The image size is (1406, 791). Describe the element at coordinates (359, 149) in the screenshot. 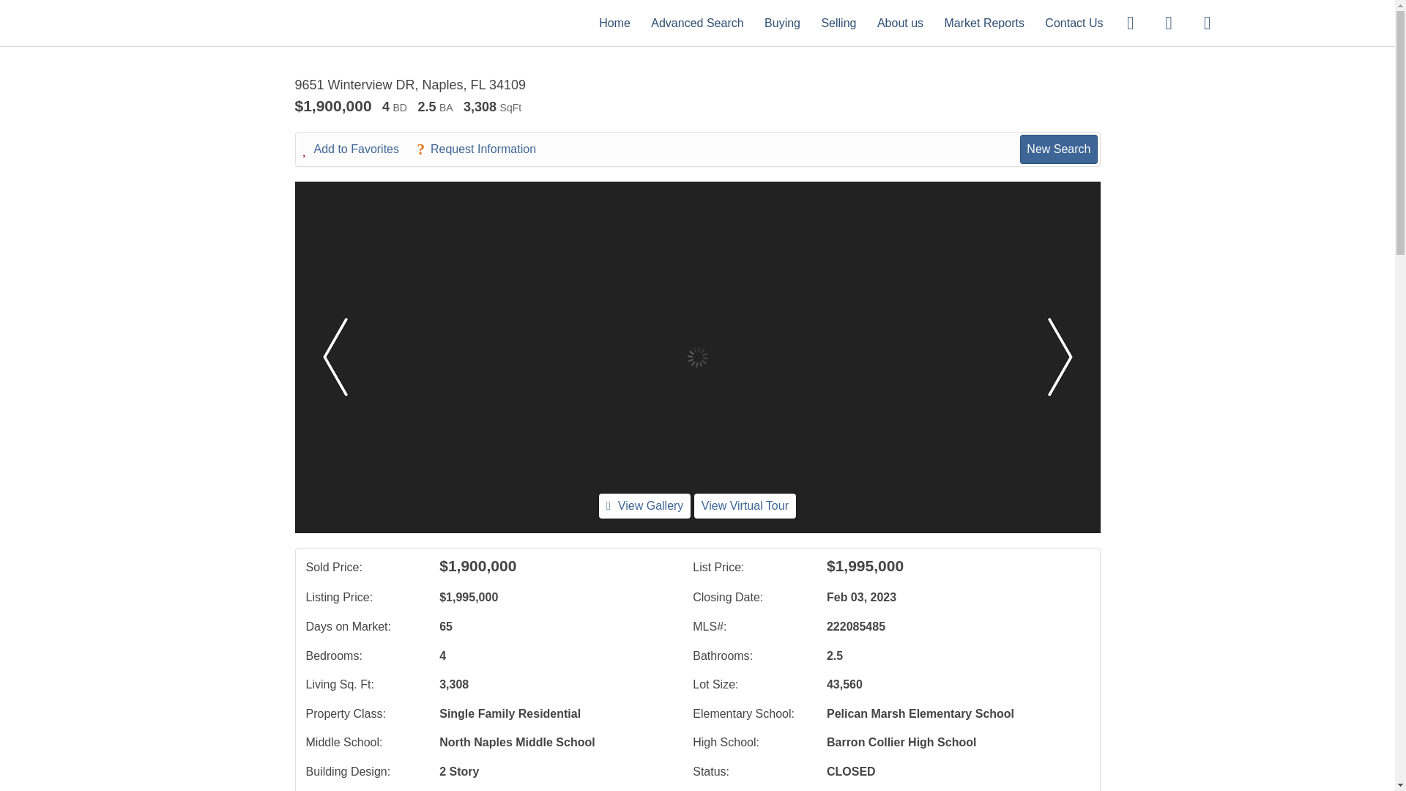

I see `Add to Favorites` at that location.